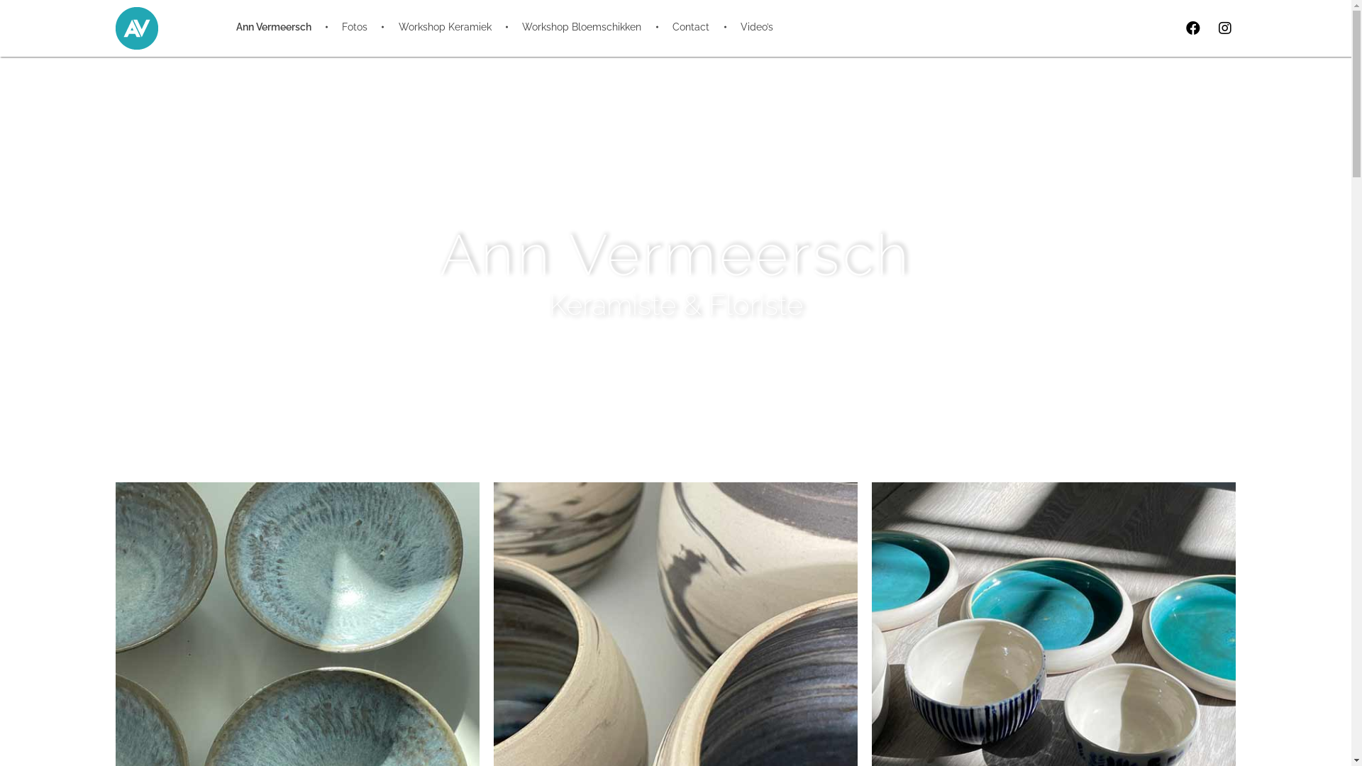 The width and height of the screenshot is (1362, 766). What do you see at coordinates (585, 27) in the screenshot?
I see `Workshop Bloemschikken` at bounding box center [585, 27].